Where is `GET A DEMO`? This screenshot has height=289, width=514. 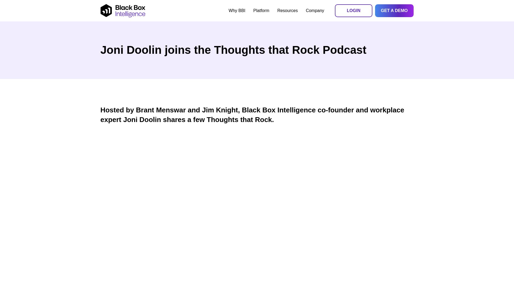
GET A DEMO is located at coordinates (394, 11).